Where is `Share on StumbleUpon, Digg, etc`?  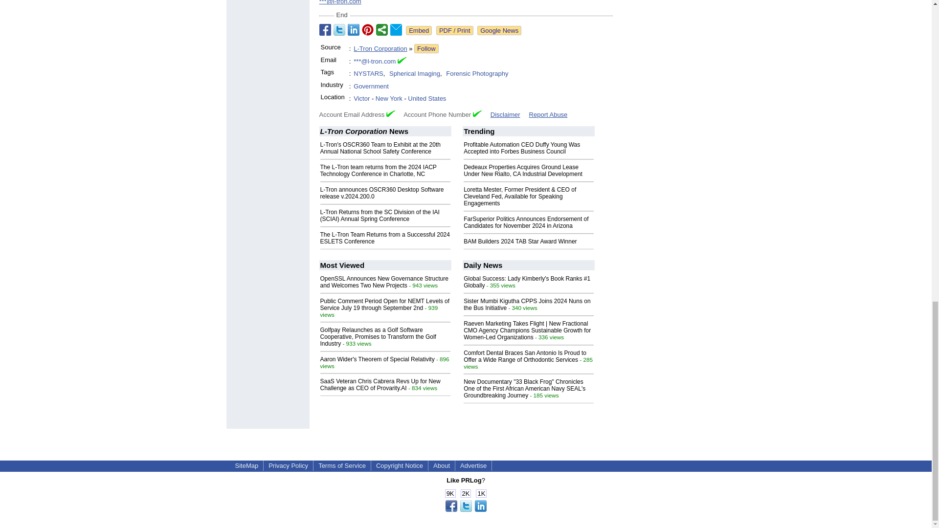
Share on StumbleUpon, Digg, etc is located at coordinates (381, 29).